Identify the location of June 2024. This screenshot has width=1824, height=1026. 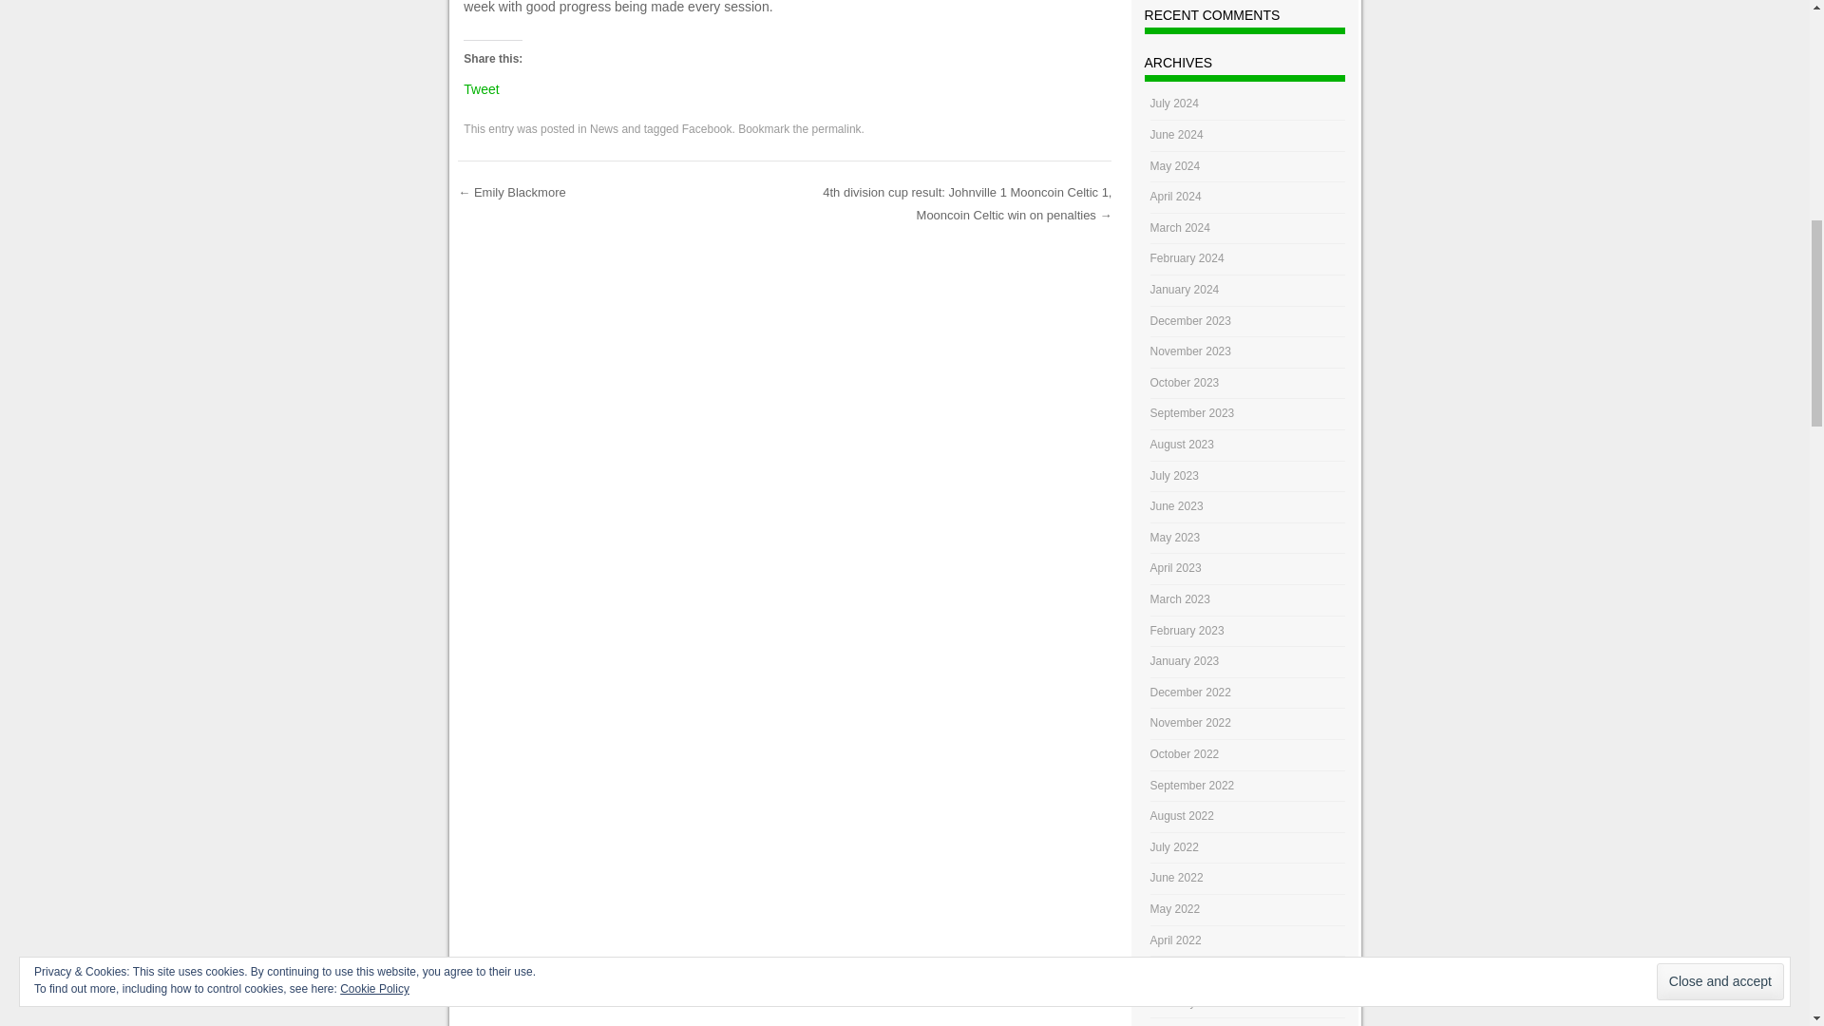
(1177, 135).